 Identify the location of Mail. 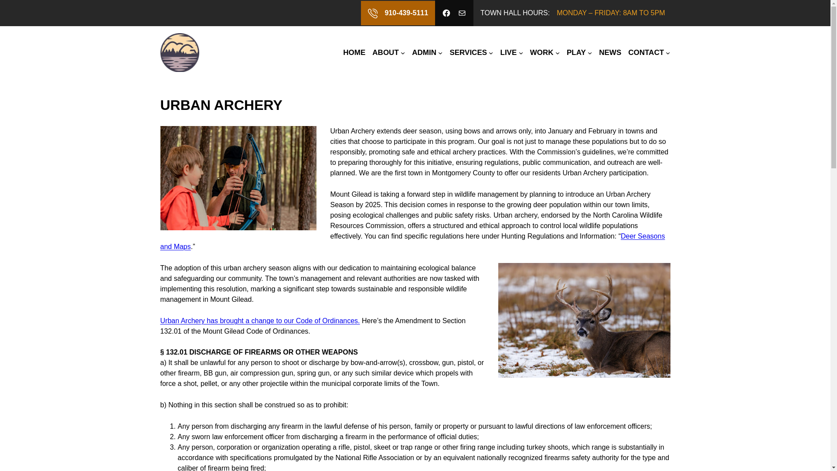
(462, 13).